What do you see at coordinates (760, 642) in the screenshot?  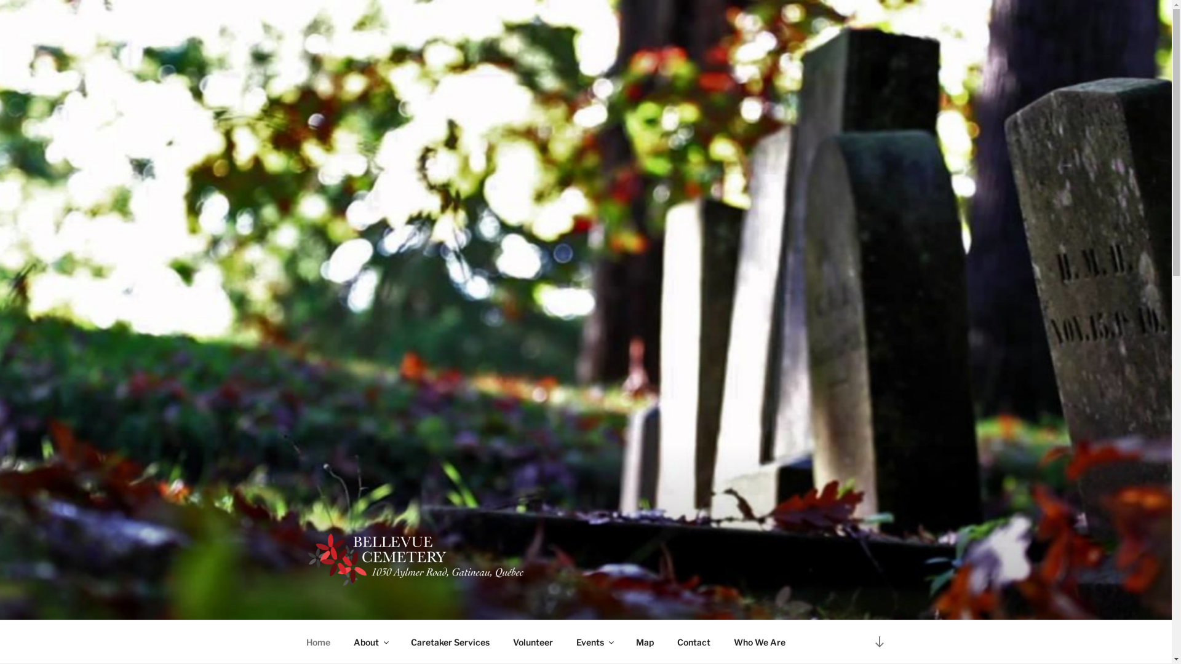 I see `Who We Are` at bounding box center [760, 642].